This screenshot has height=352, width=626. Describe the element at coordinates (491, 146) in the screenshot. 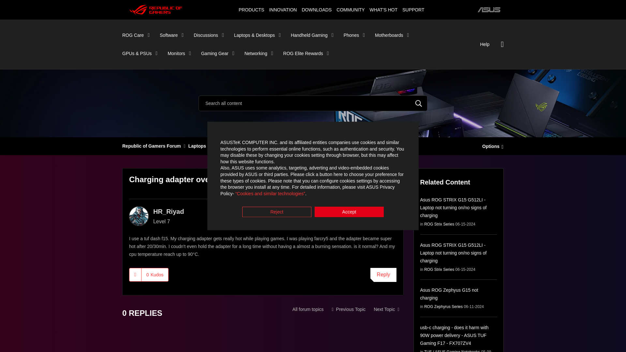

I see `Show option menu` at that location.